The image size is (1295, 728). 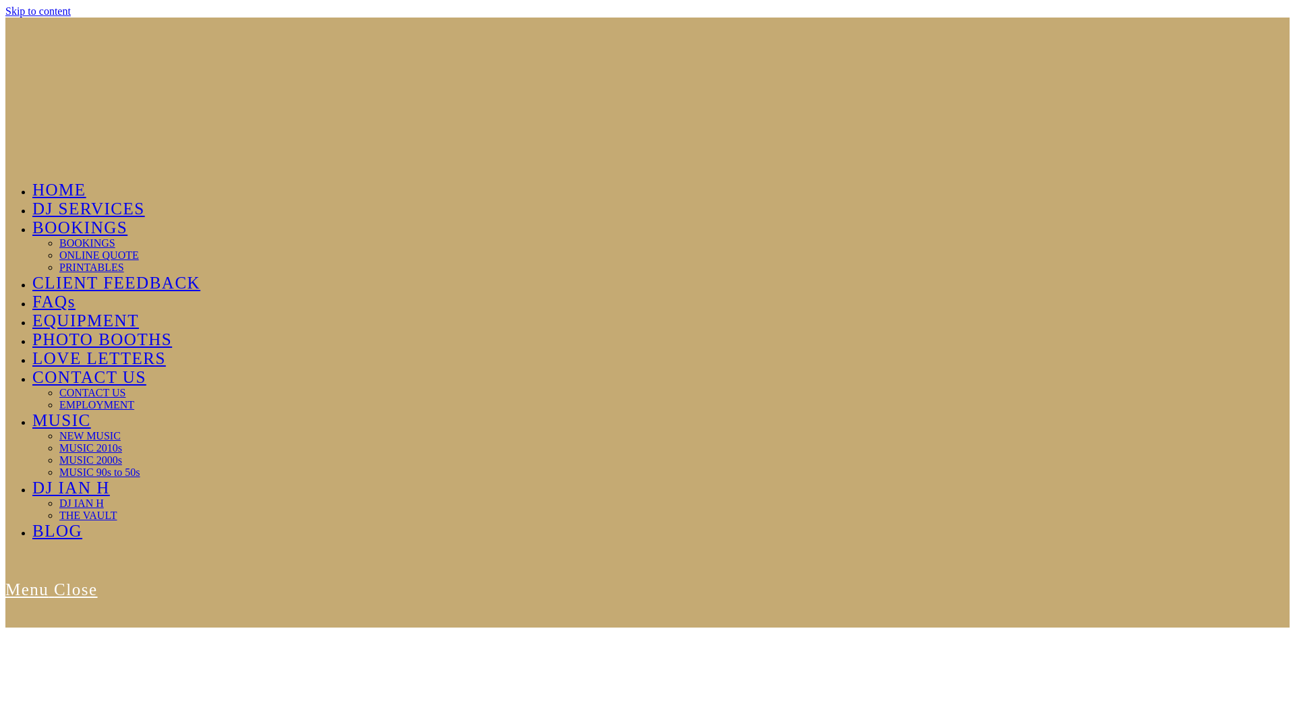 What do you see at coordinates (71, 487) in the screenshot?
I see `DJ IAN H` at bounding box center [71, 487].